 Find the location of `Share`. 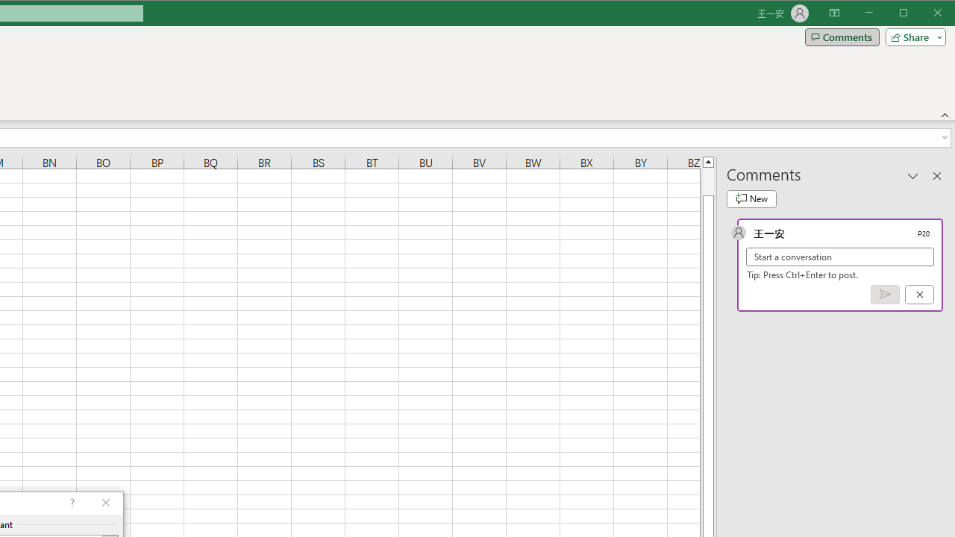

Share is located at coordinates (912, 37).